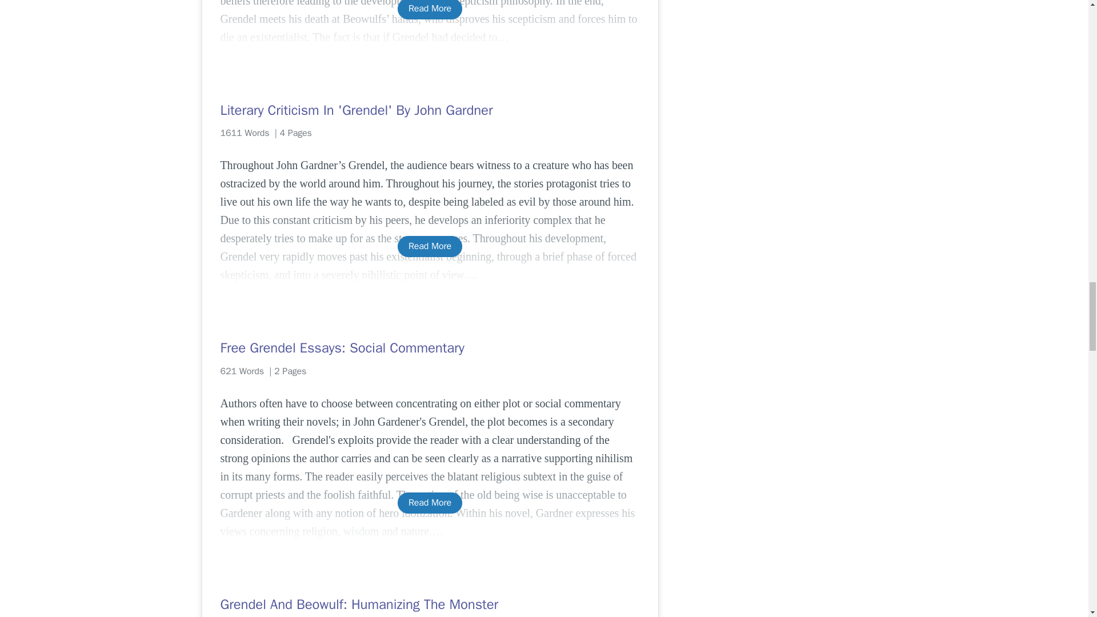 The height and width of the screenshot is (617, 1097). Describe the element at coordinates (430, 9) in the screenshot. I see `Read More` at that location.